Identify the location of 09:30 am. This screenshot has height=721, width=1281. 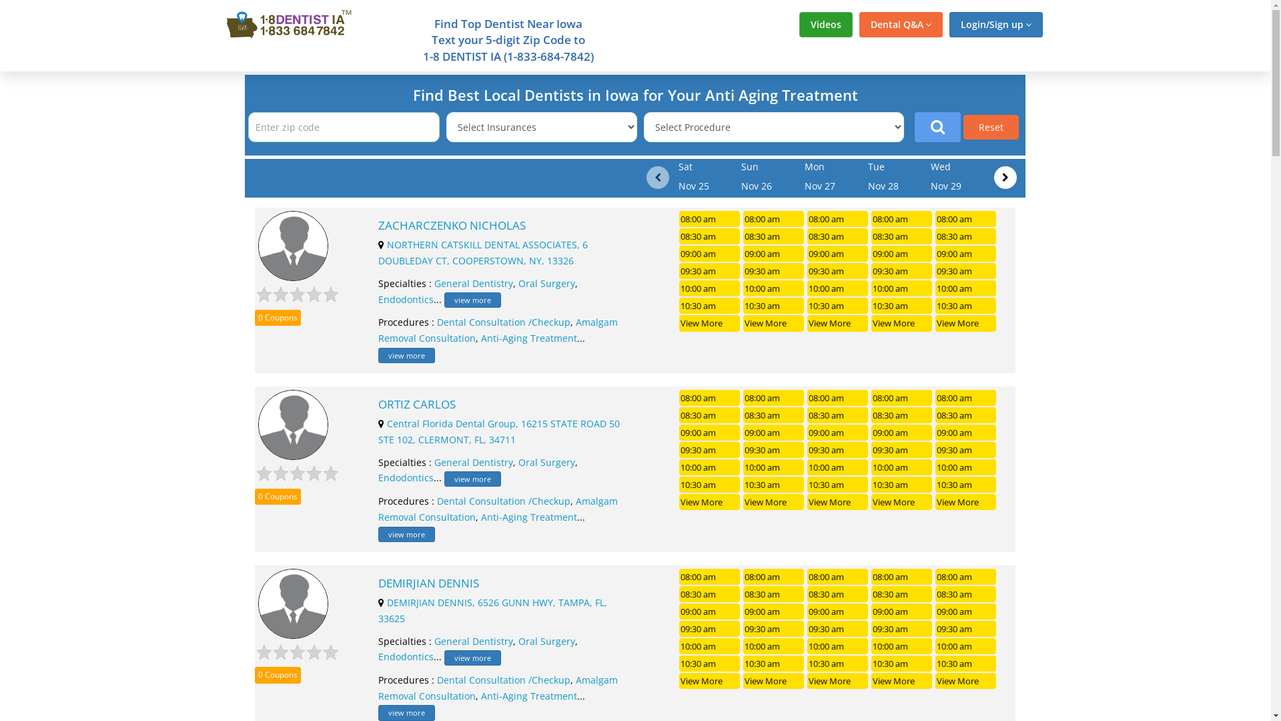
(966, 629).